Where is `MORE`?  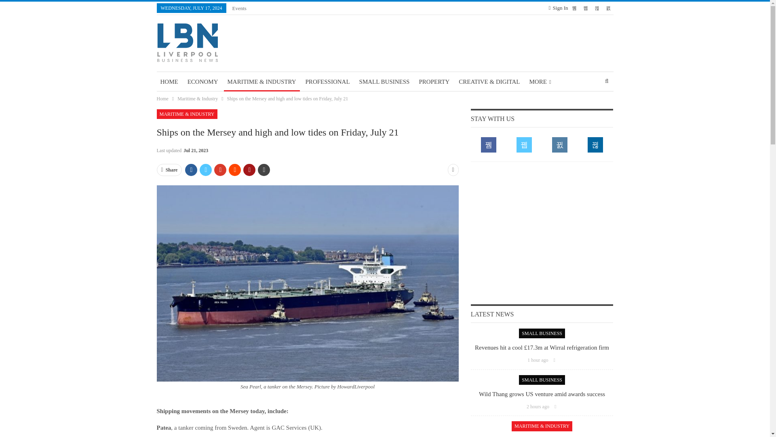
MORE is located at coordinates (540, 82).